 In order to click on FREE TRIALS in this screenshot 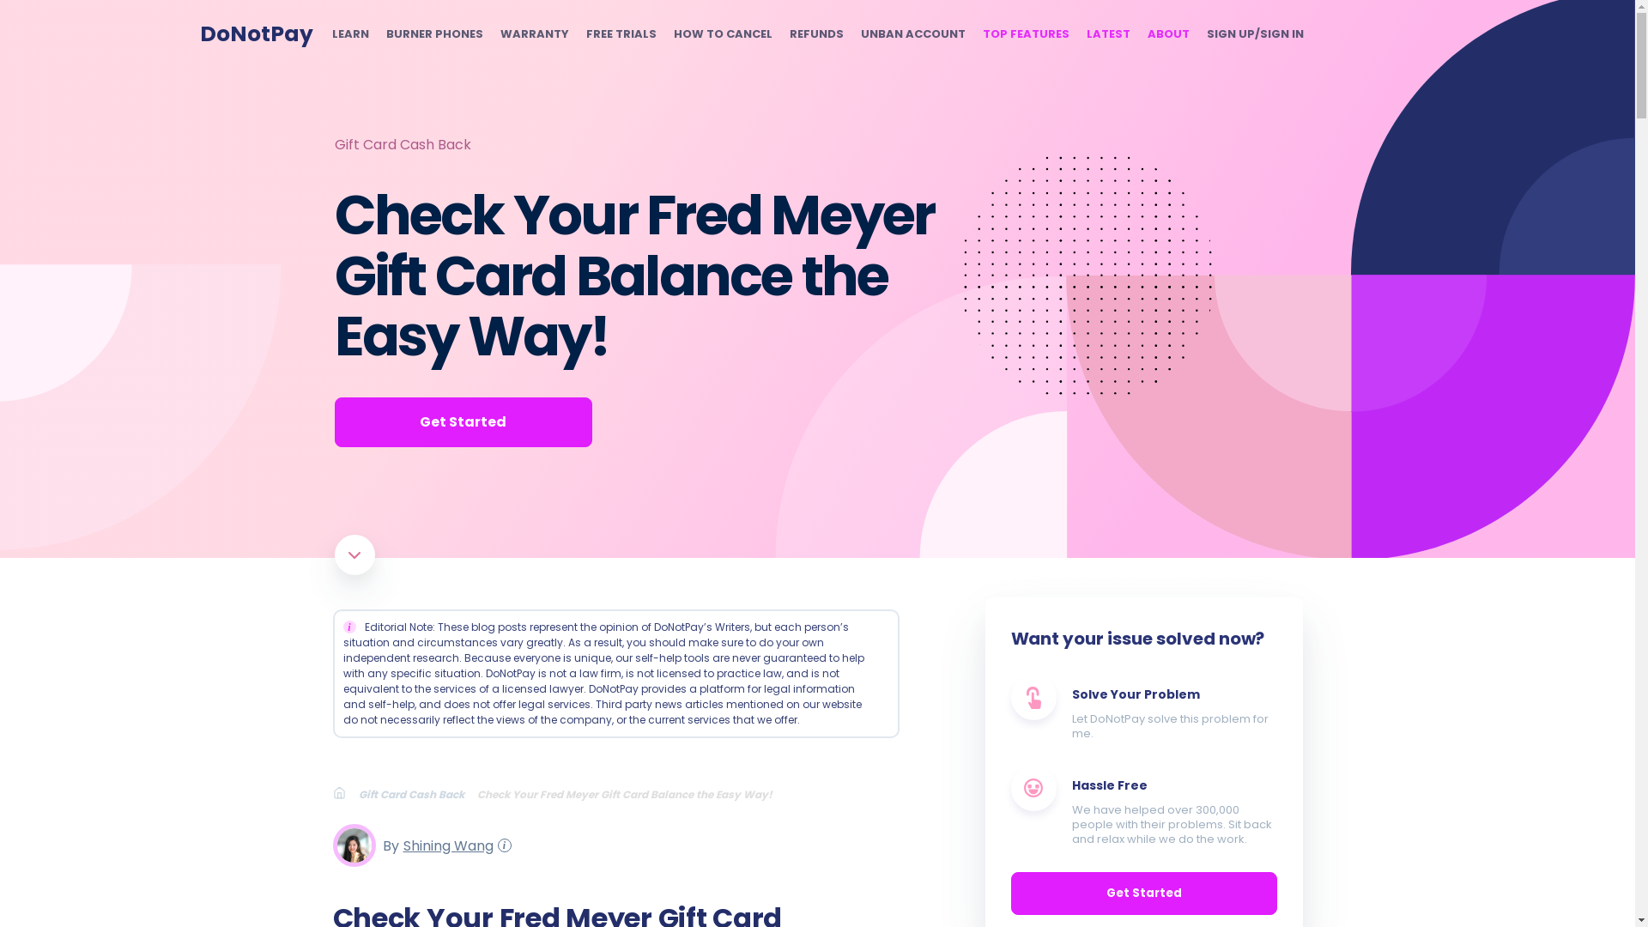, I will do `click(620, 34)`.